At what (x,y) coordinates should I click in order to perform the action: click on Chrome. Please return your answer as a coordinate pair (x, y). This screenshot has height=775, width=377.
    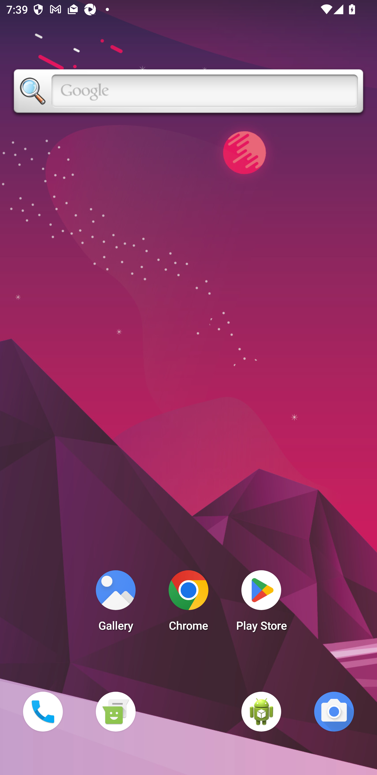
    Looking at the image, I should click on (188, 603).